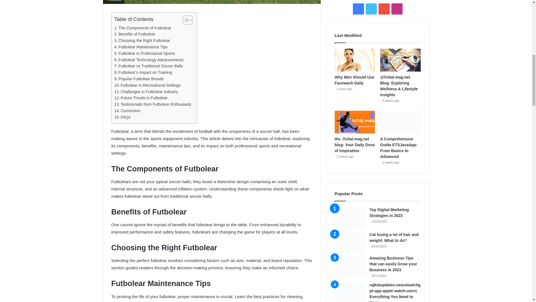 This screenshot has height=302, width=536. I want to click on Futbolear in Professional Sports, so click(145, 54).